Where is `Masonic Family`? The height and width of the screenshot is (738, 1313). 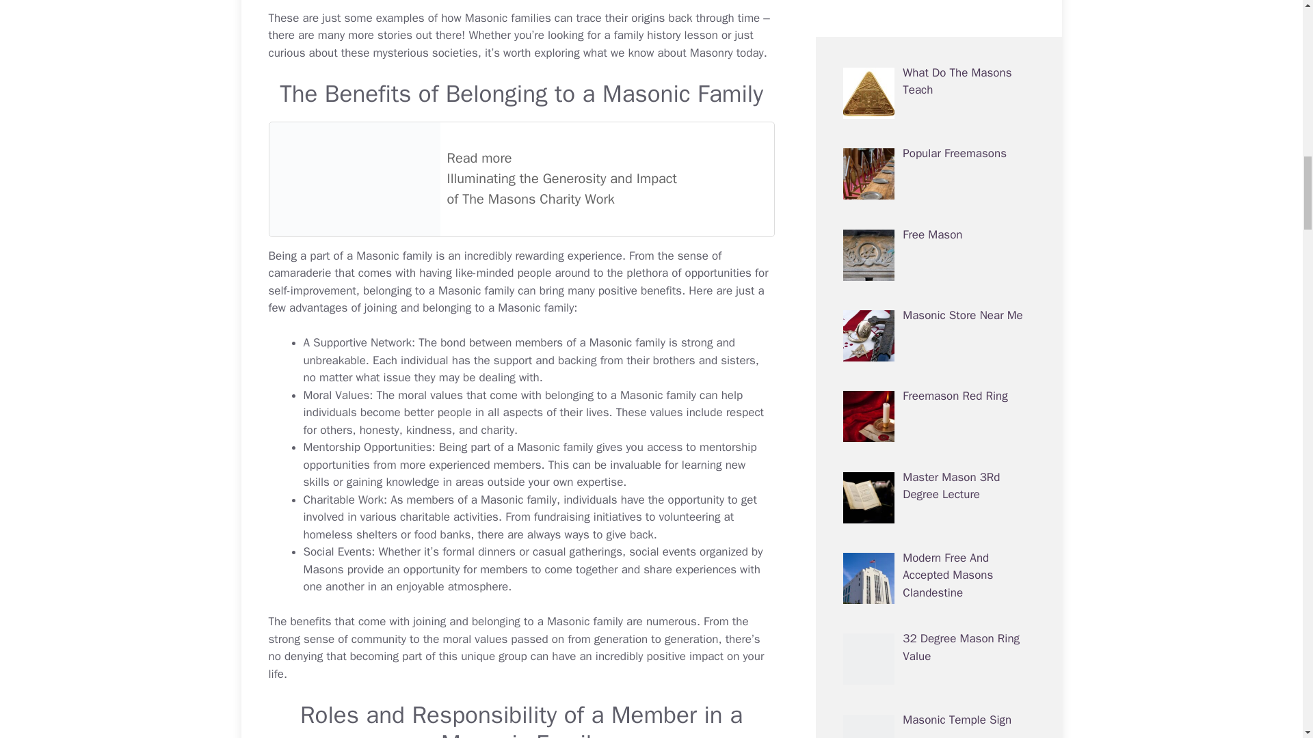 Masonic Family is located at coordinates (682, 93).